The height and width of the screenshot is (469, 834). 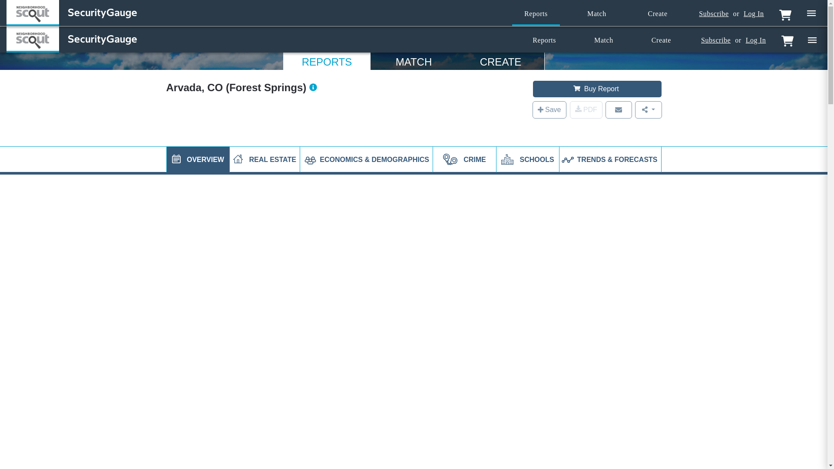 What do you see at coordinates (713, 14) in the screenshot?
I see `Subscribe` at bounding box center [713, 14].